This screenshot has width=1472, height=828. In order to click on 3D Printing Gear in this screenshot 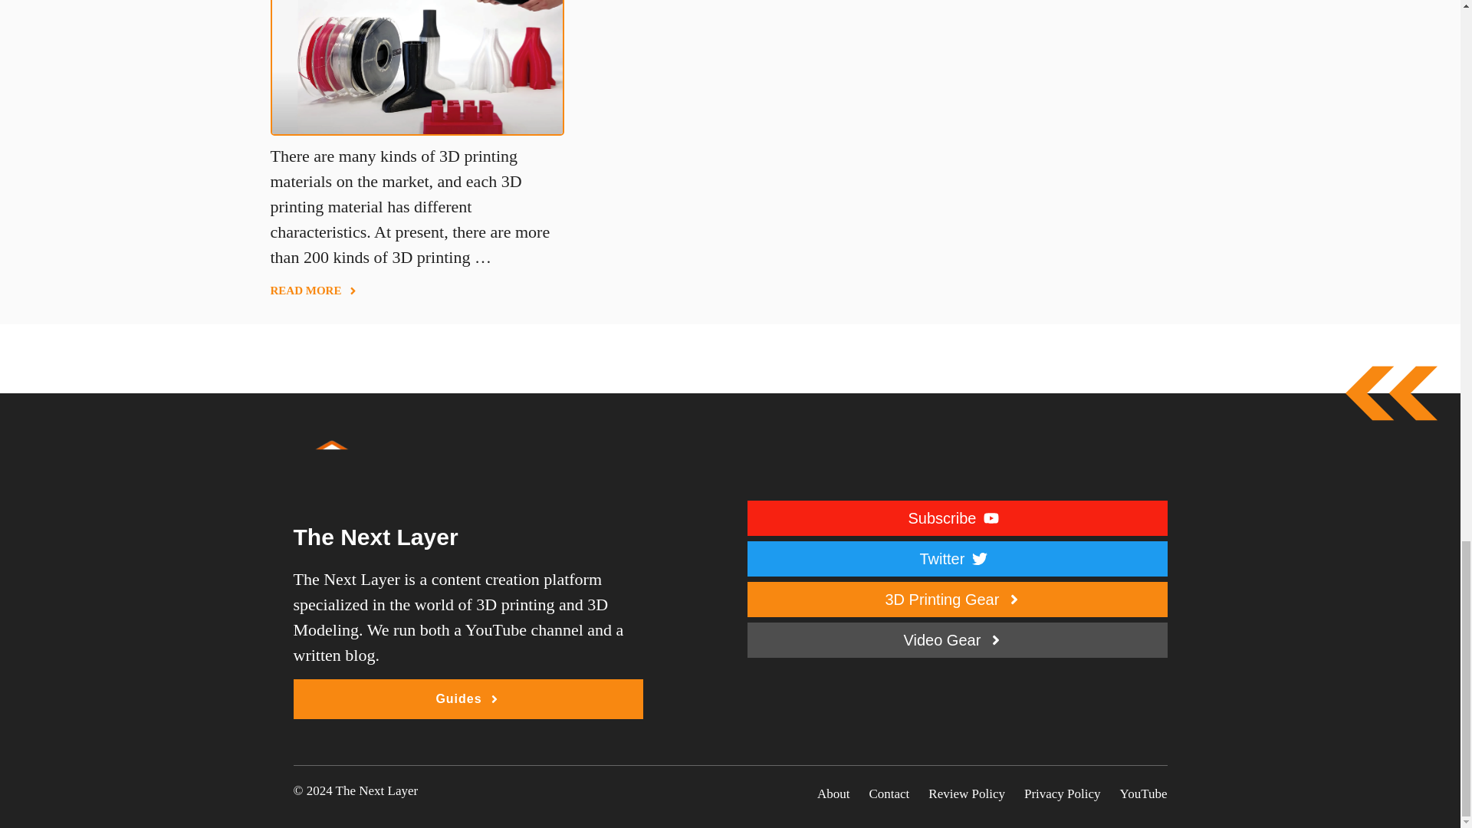, I will do `click(957, 600)`.